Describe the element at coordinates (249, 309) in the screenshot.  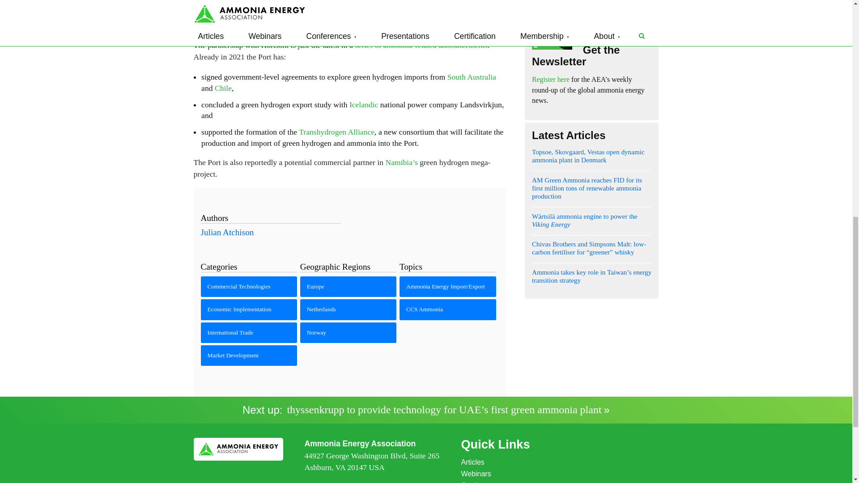
I see `See other items in Economic Implementation Categories` at that location.